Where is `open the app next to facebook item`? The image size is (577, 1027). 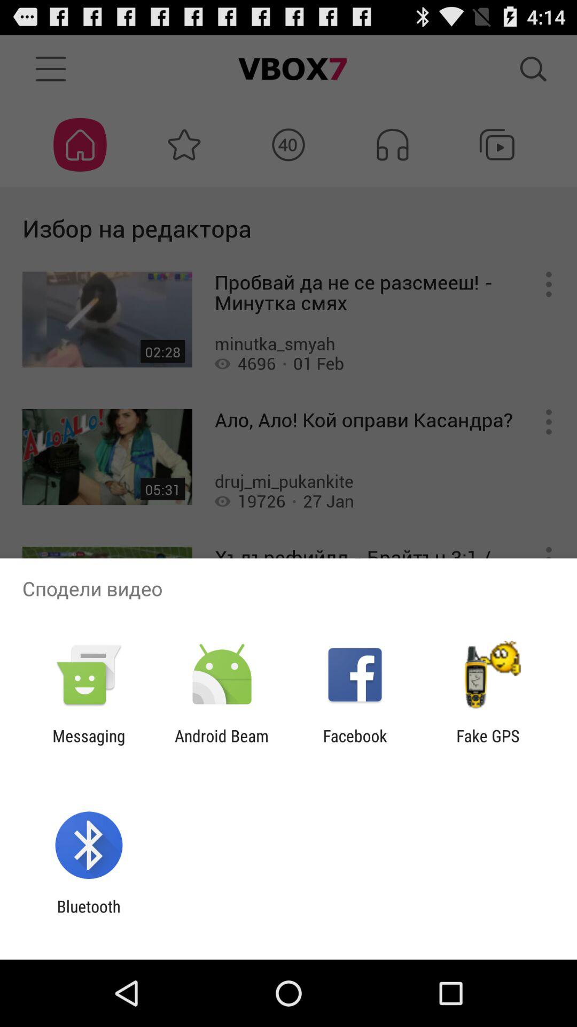
open the app next to facebook item is located at coordinates (221, 745).